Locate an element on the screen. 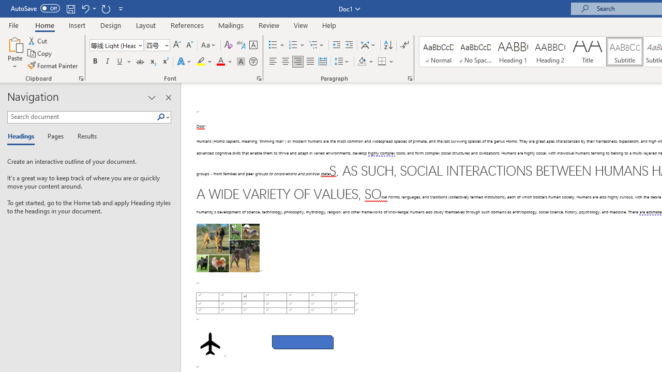  Superscript is located at coordinates (165, 62).